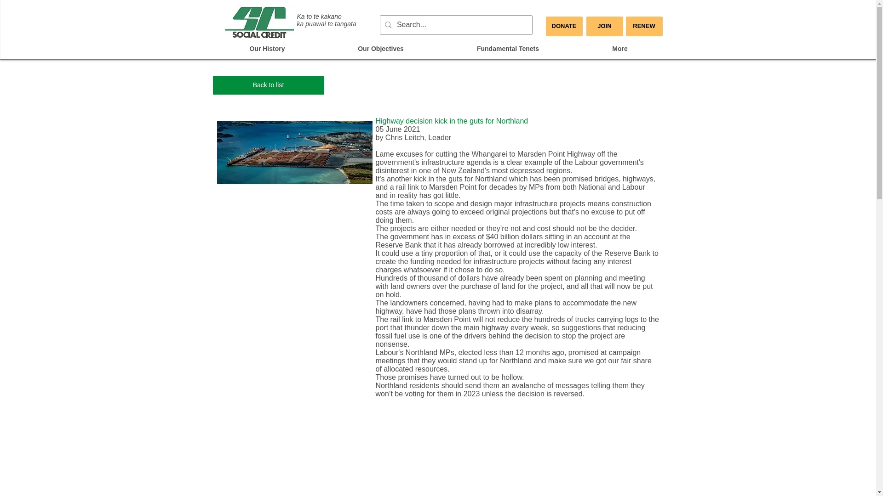 This screenshot has height=496, width=883. What do you see at coordinates (564, 26) in the screenshot?
I see `DONATE` at bounding box center [564, 26].